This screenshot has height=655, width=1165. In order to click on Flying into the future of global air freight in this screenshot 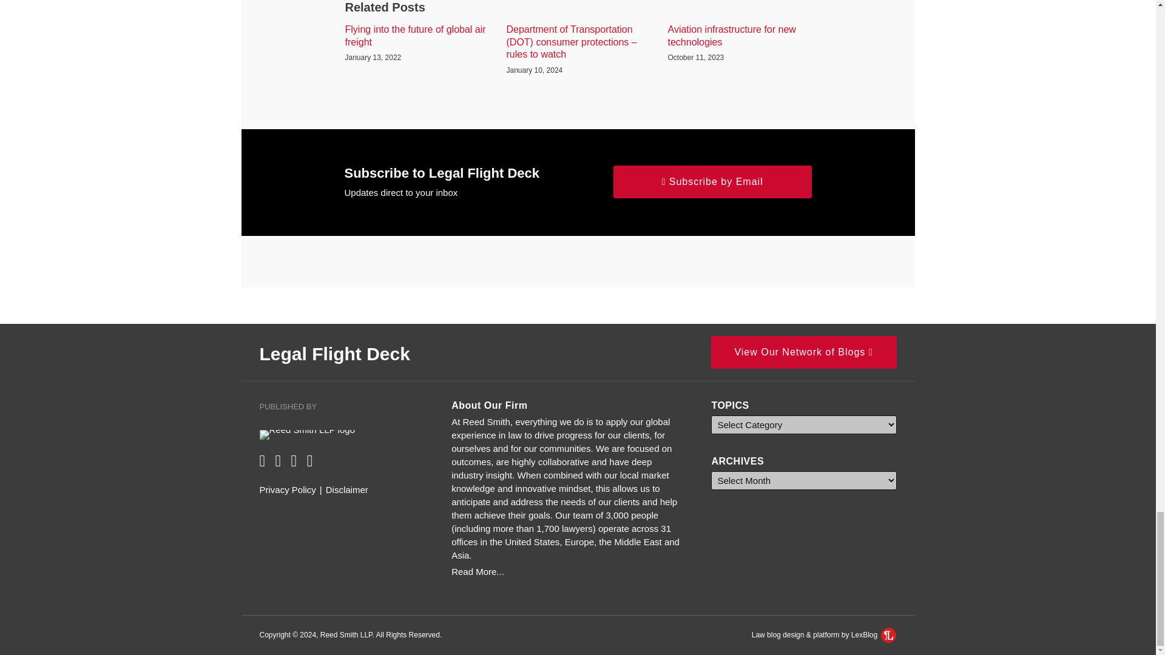, I will do `click(416, 36)`.